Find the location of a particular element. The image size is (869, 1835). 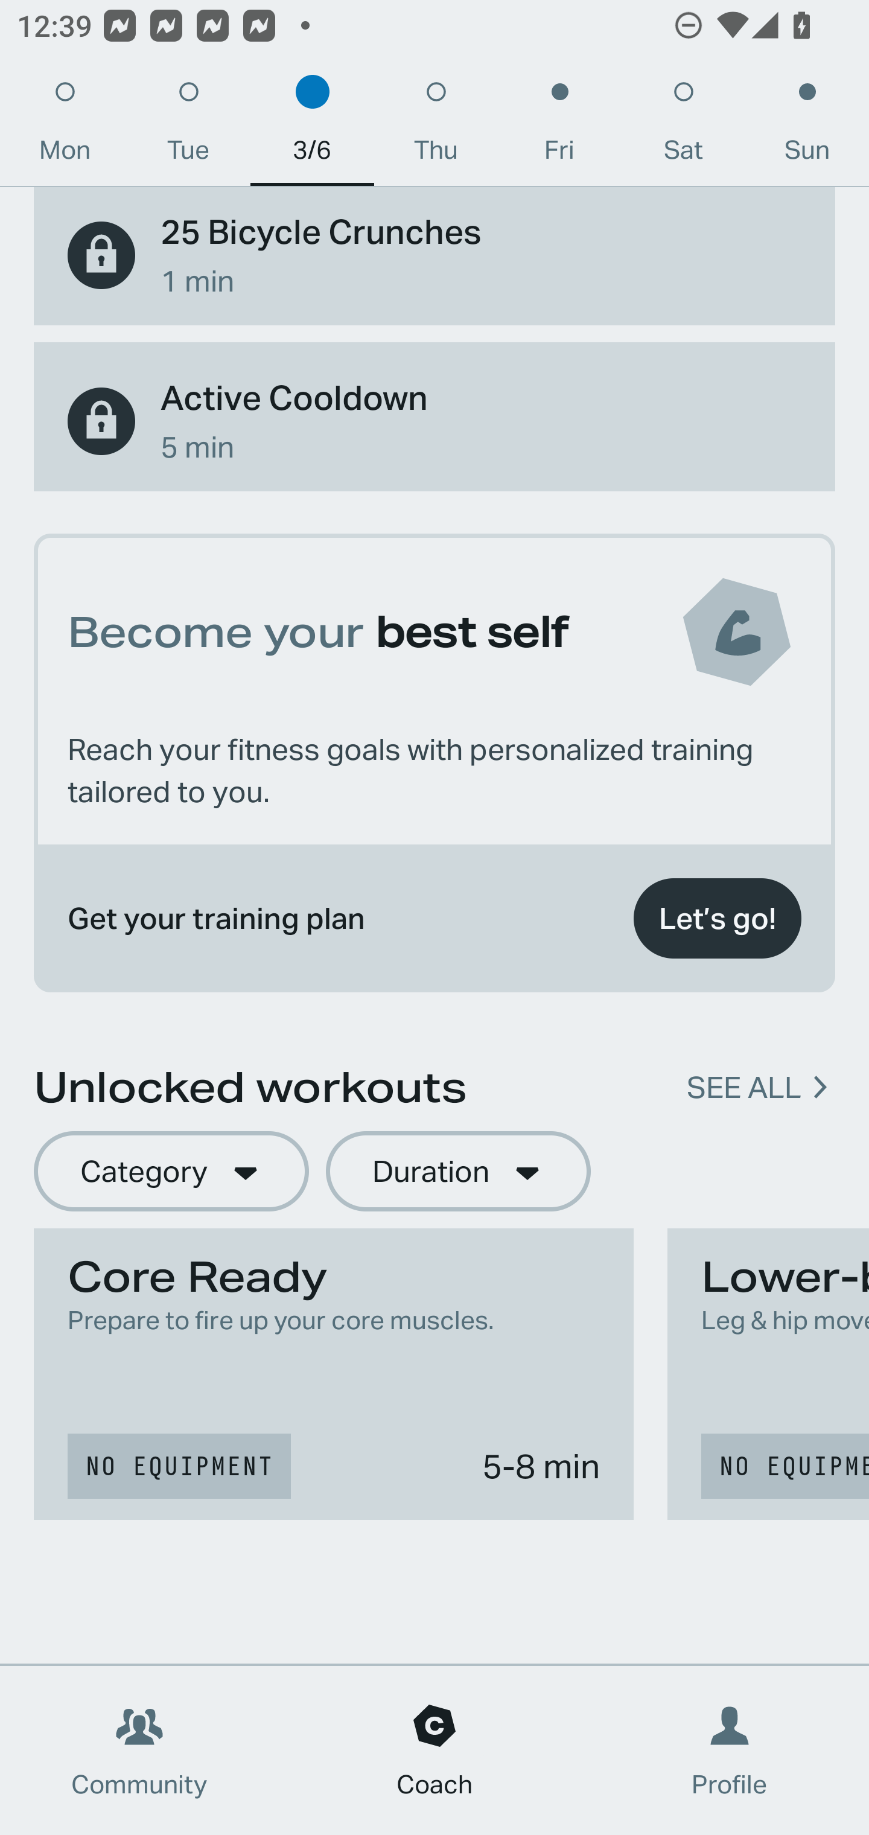

Fri is located at coordinates (559, 127).